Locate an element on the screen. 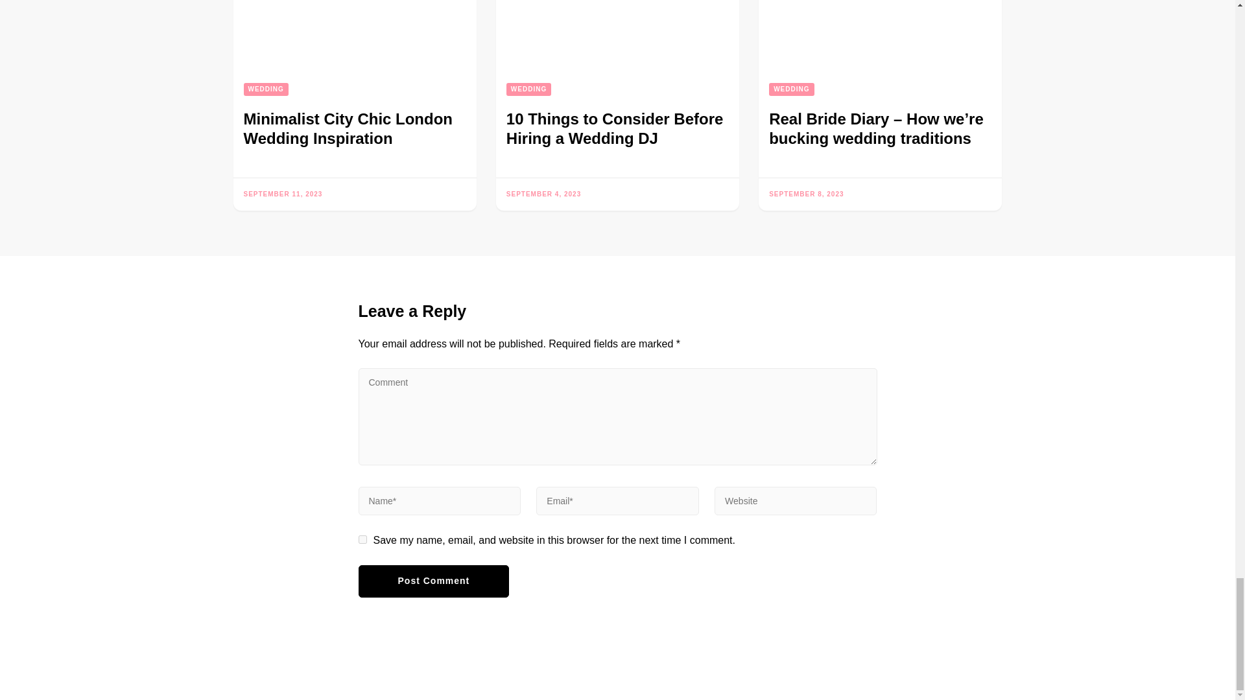  Post Comment is located at coordinates (433, 581).